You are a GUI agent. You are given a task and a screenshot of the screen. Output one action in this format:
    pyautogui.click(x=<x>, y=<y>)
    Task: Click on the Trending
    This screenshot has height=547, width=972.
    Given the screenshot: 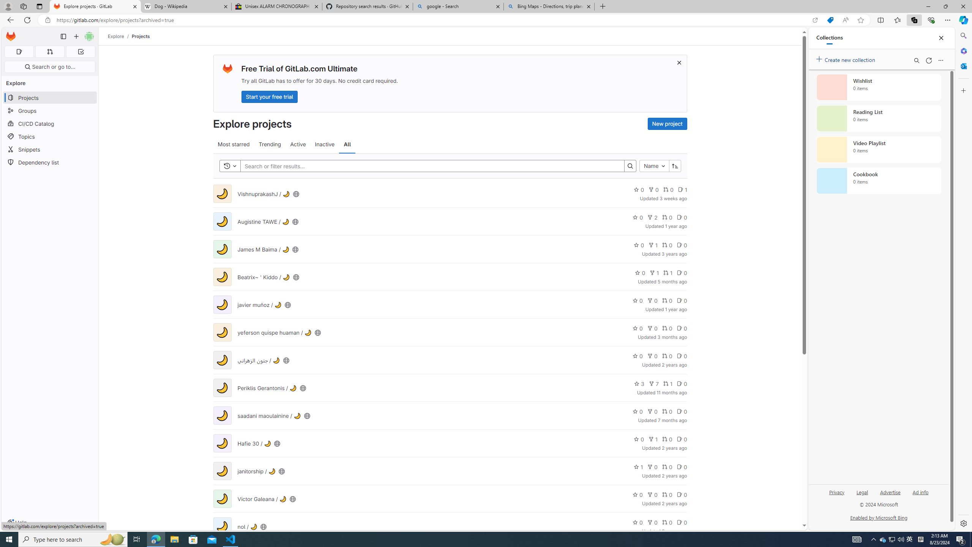 What is the action you would take?
    pyautogui.click(x=270, y=144)
    